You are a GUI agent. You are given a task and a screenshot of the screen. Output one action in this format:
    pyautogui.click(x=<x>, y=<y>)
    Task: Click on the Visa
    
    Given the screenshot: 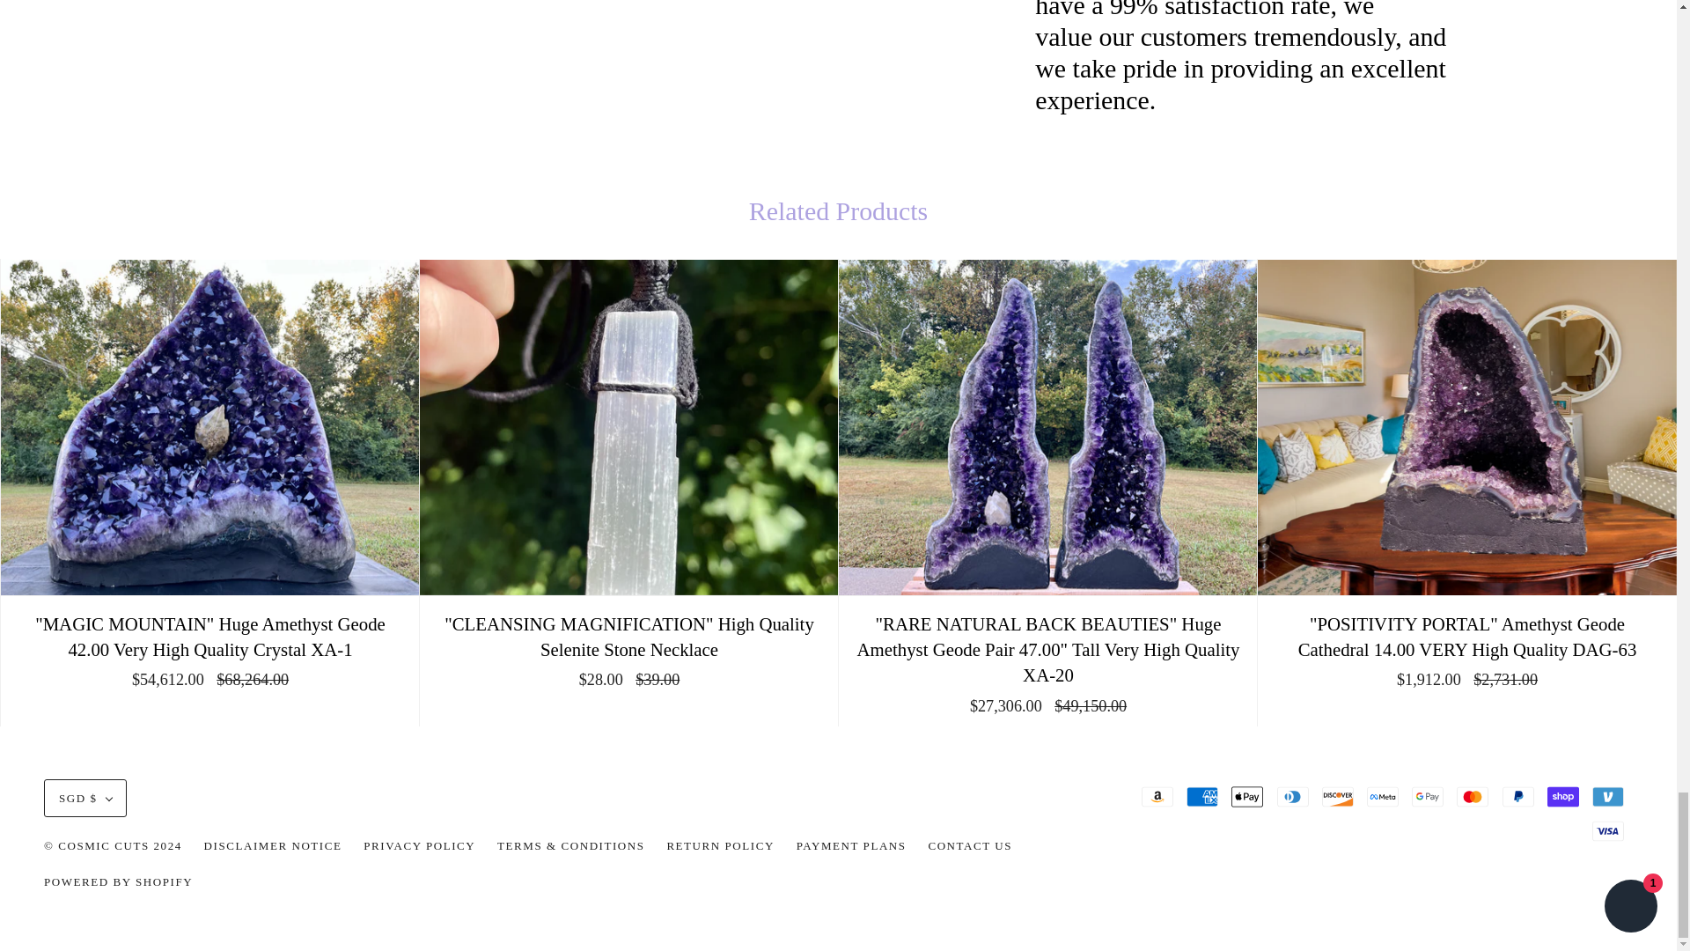 What is the action you would take?
    pyautogui.click(x=1607, y=831)
    